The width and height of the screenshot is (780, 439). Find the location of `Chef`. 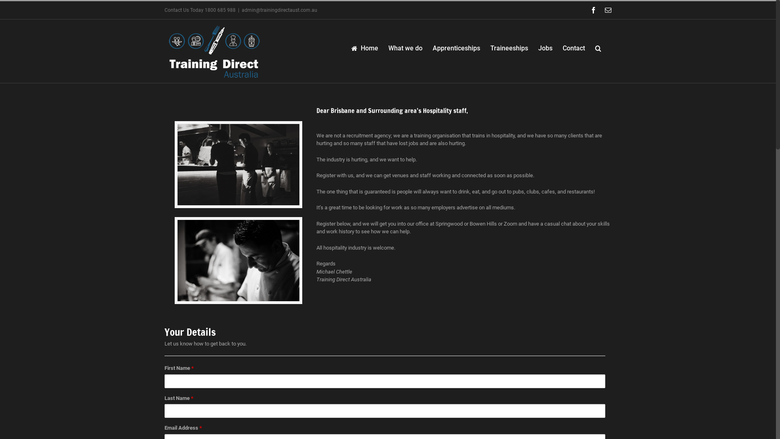

Chef is located at coordinates (238, 261).